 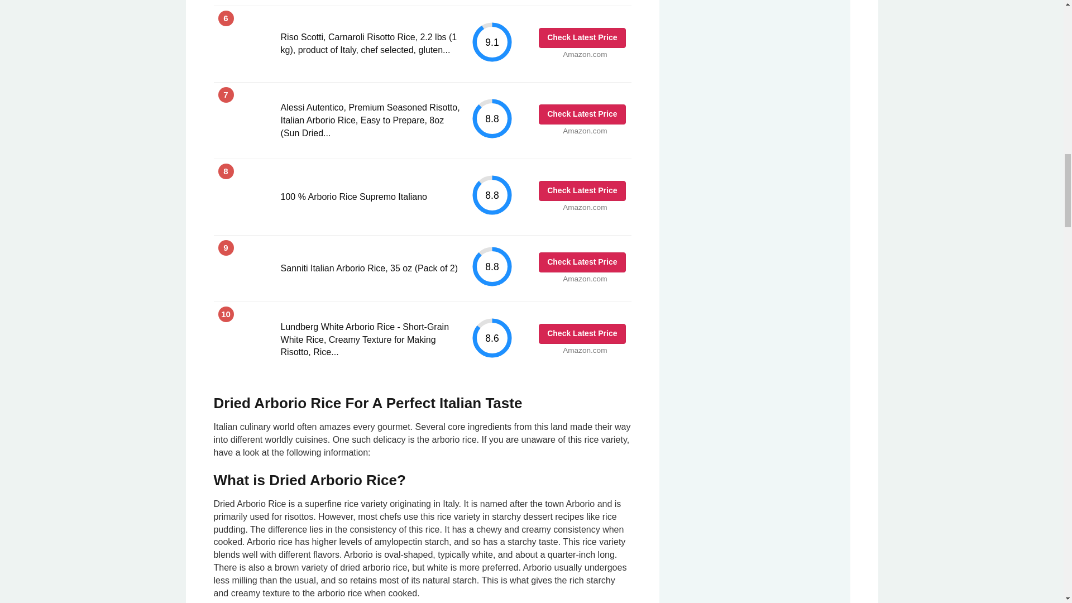 I want to click on 8.8, so click(x=492, y=266).